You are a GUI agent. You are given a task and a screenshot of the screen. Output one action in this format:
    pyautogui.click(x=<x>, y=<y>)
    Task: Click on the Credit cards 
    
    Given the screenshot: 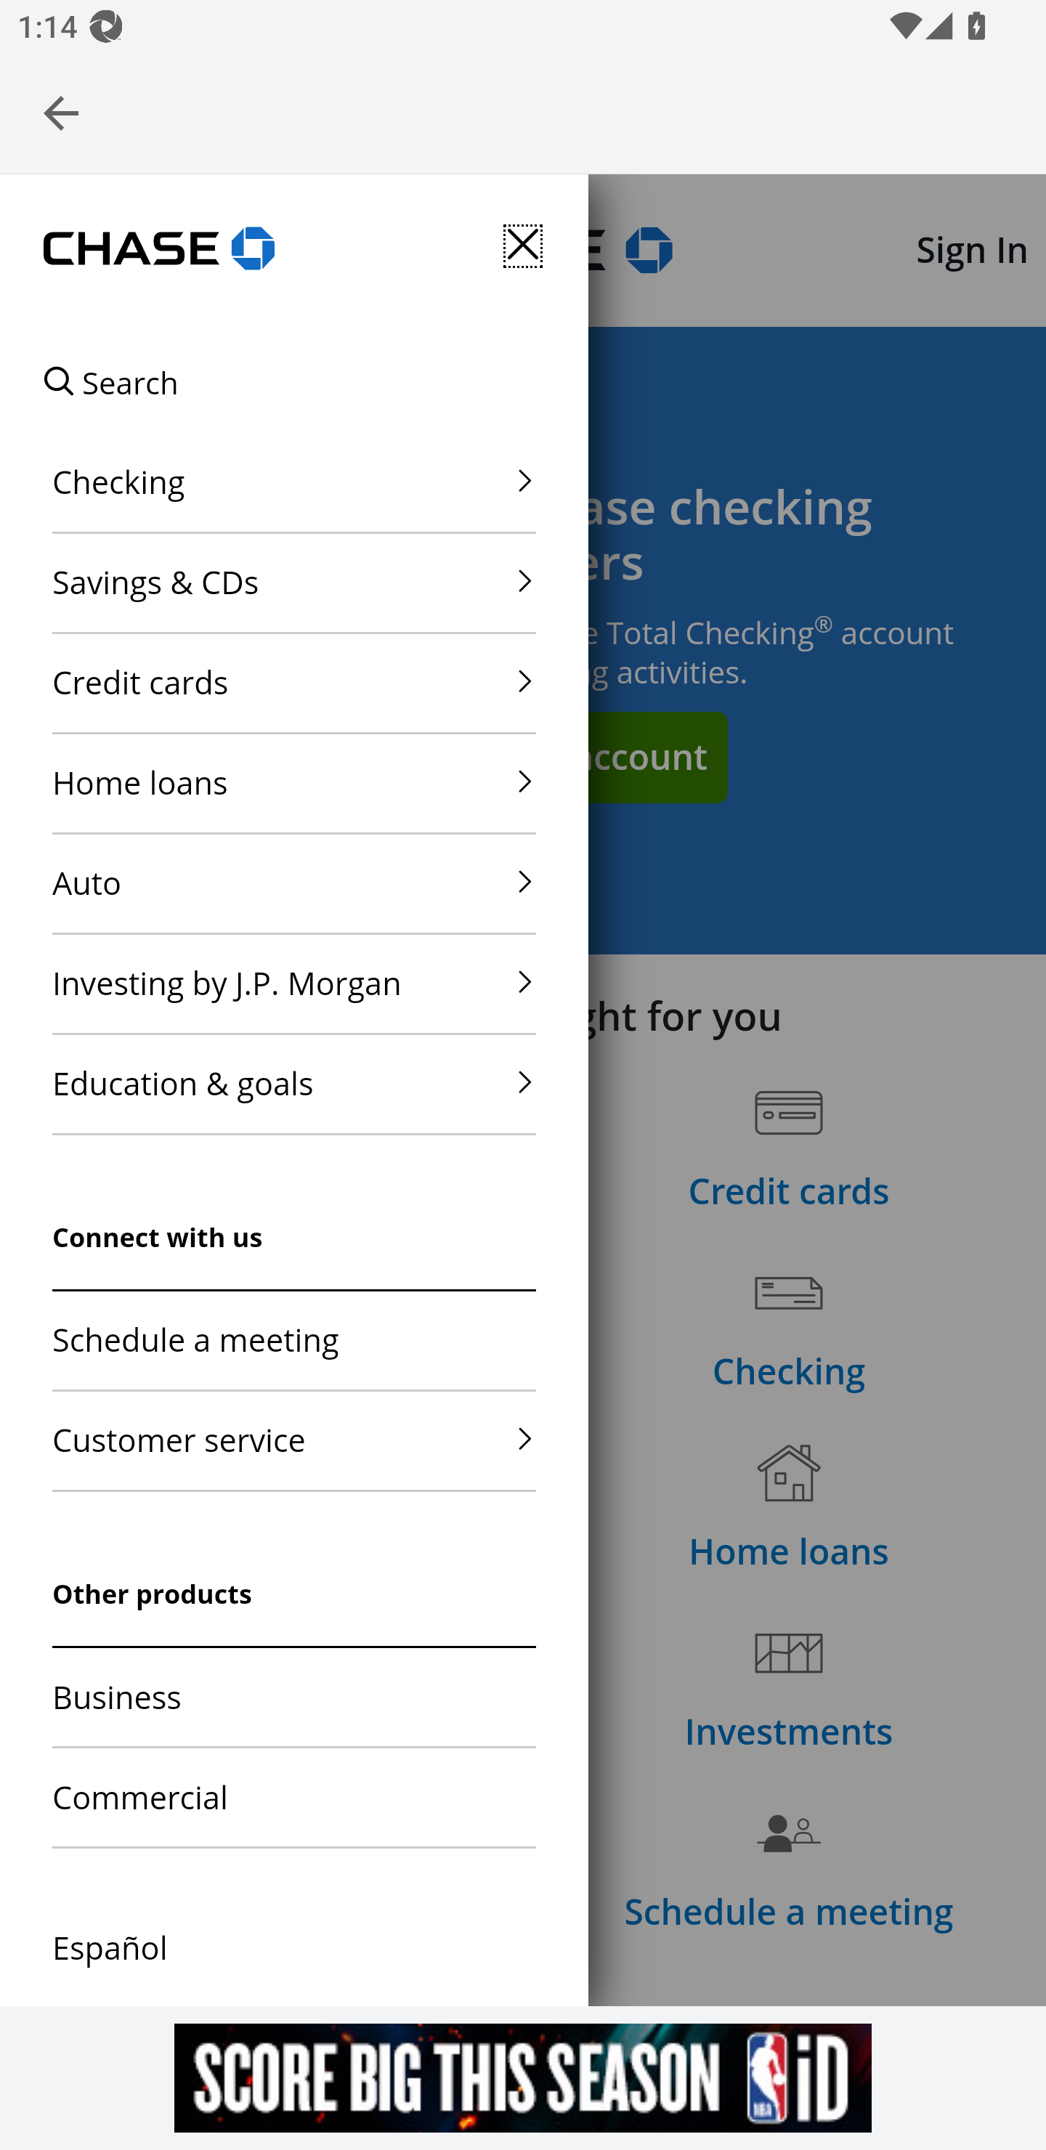 What is the action you would take?
    pyautogui.click(x=293, y=683)
    